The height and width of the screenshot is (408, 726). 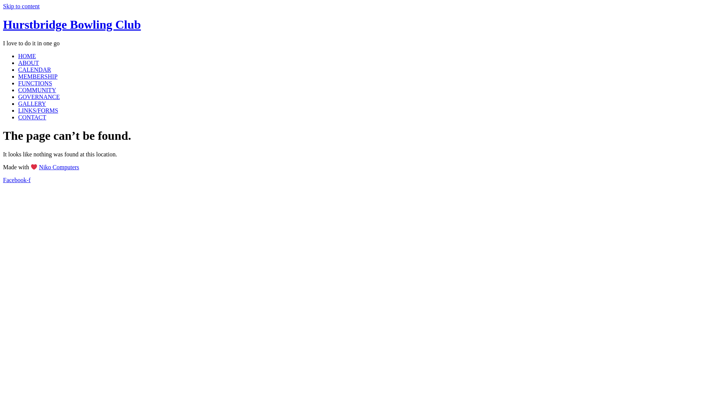 I want to click on GOVERNANCE, so click(x=39, y=97).